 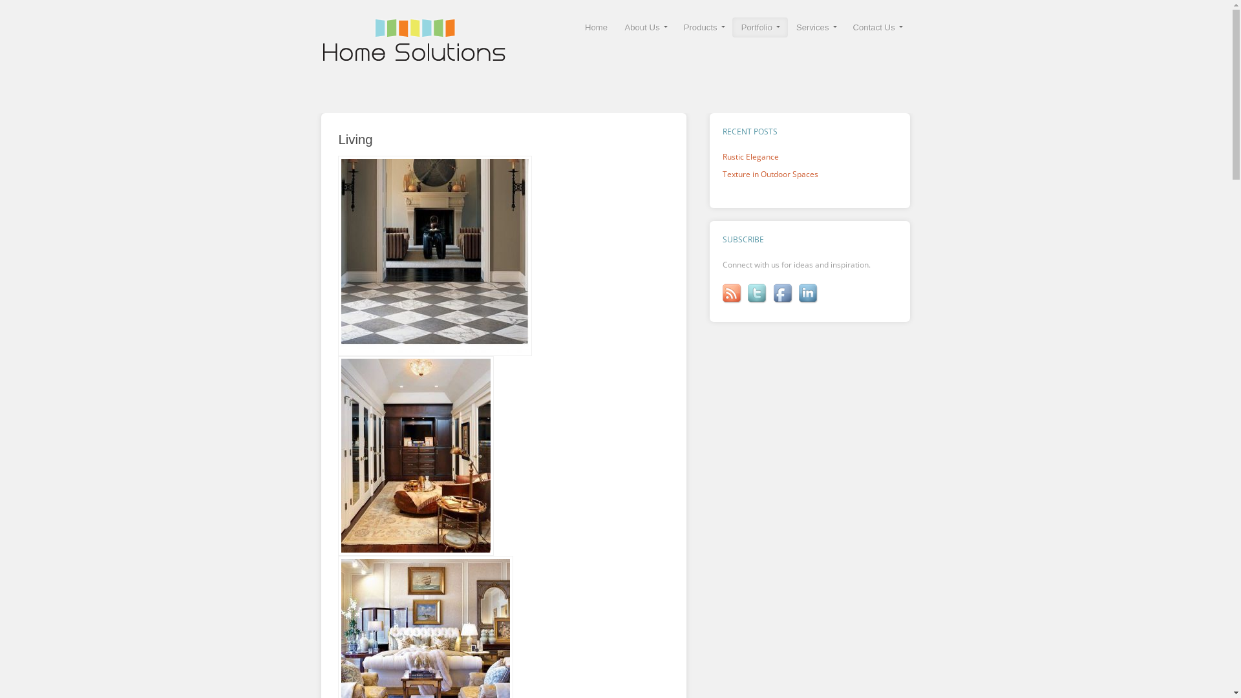 I want to click on Twitter, so click(x=758, y=294).